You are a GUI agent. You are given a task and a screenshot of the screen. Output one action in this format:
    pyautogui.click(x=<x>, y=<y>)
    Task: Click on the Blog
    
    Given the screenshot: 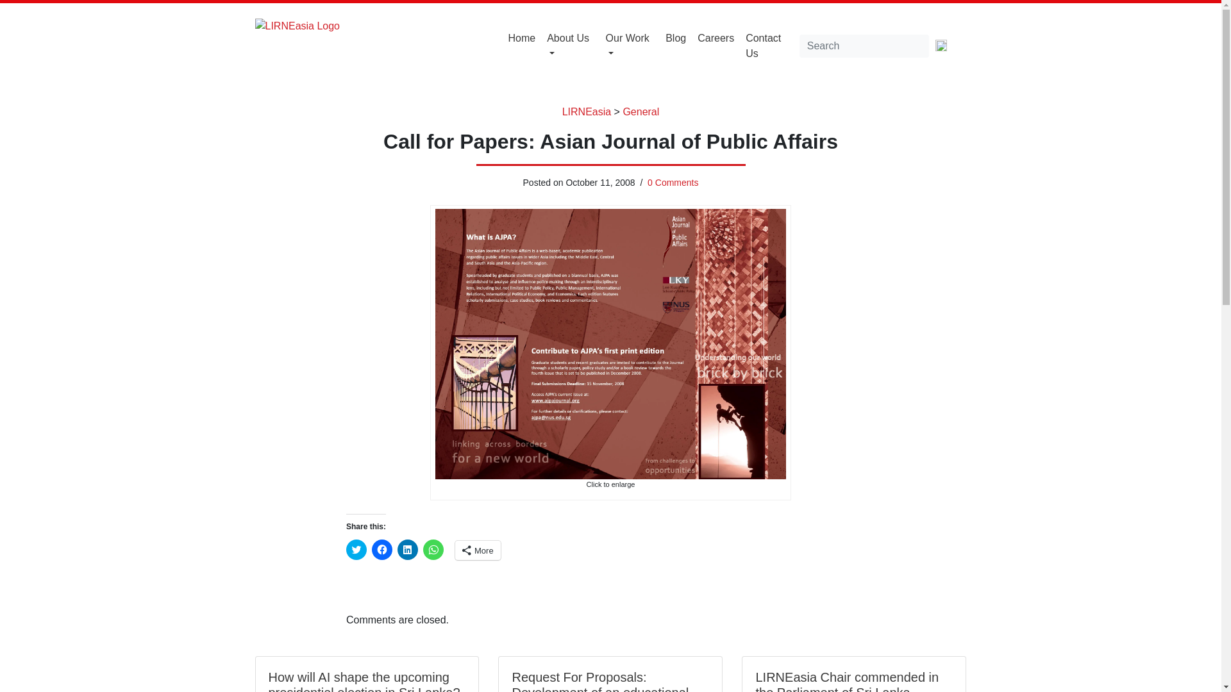 What is the action you would take?
    pyautogui.click(x=676, y=38)
    